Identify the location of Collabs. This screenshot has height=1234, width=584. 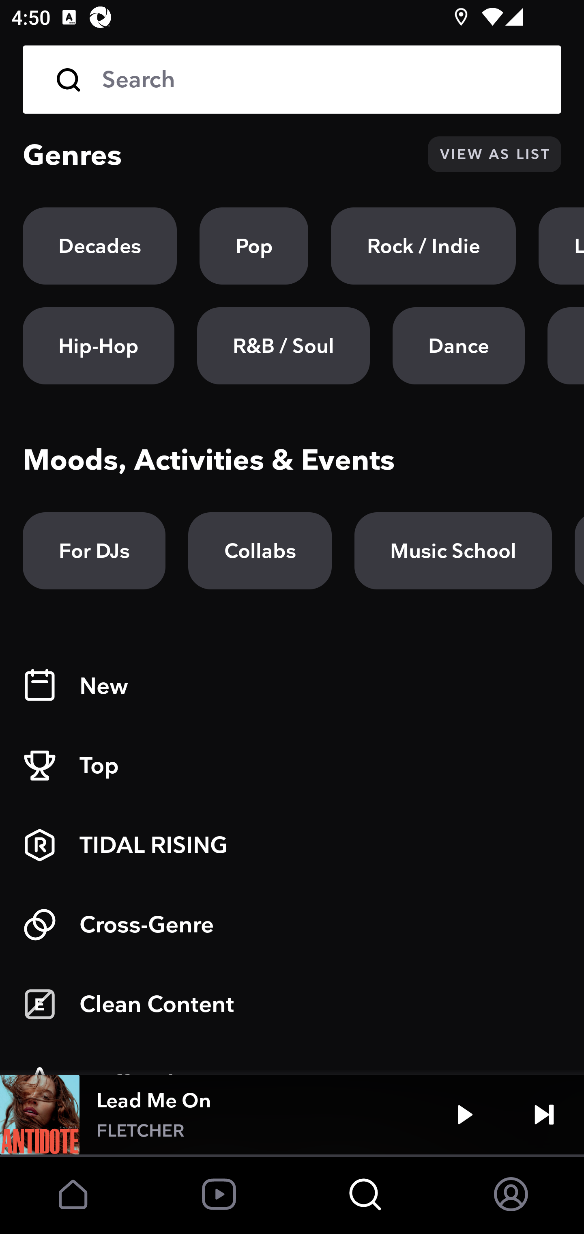
(260, 551).